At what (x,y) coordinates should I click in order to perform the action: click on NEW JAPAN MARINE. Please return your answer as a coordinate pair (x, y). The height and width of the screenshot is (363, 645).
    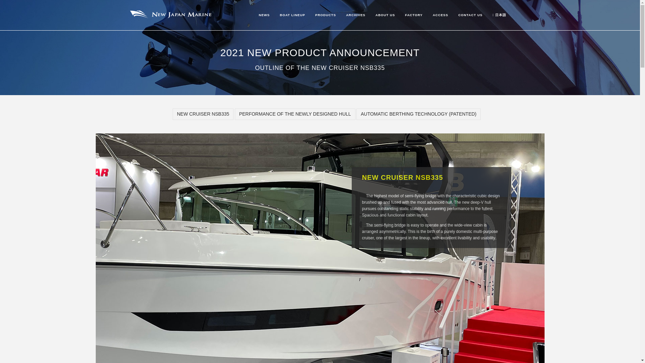
    Looking at the image, I should click on (171, 15).